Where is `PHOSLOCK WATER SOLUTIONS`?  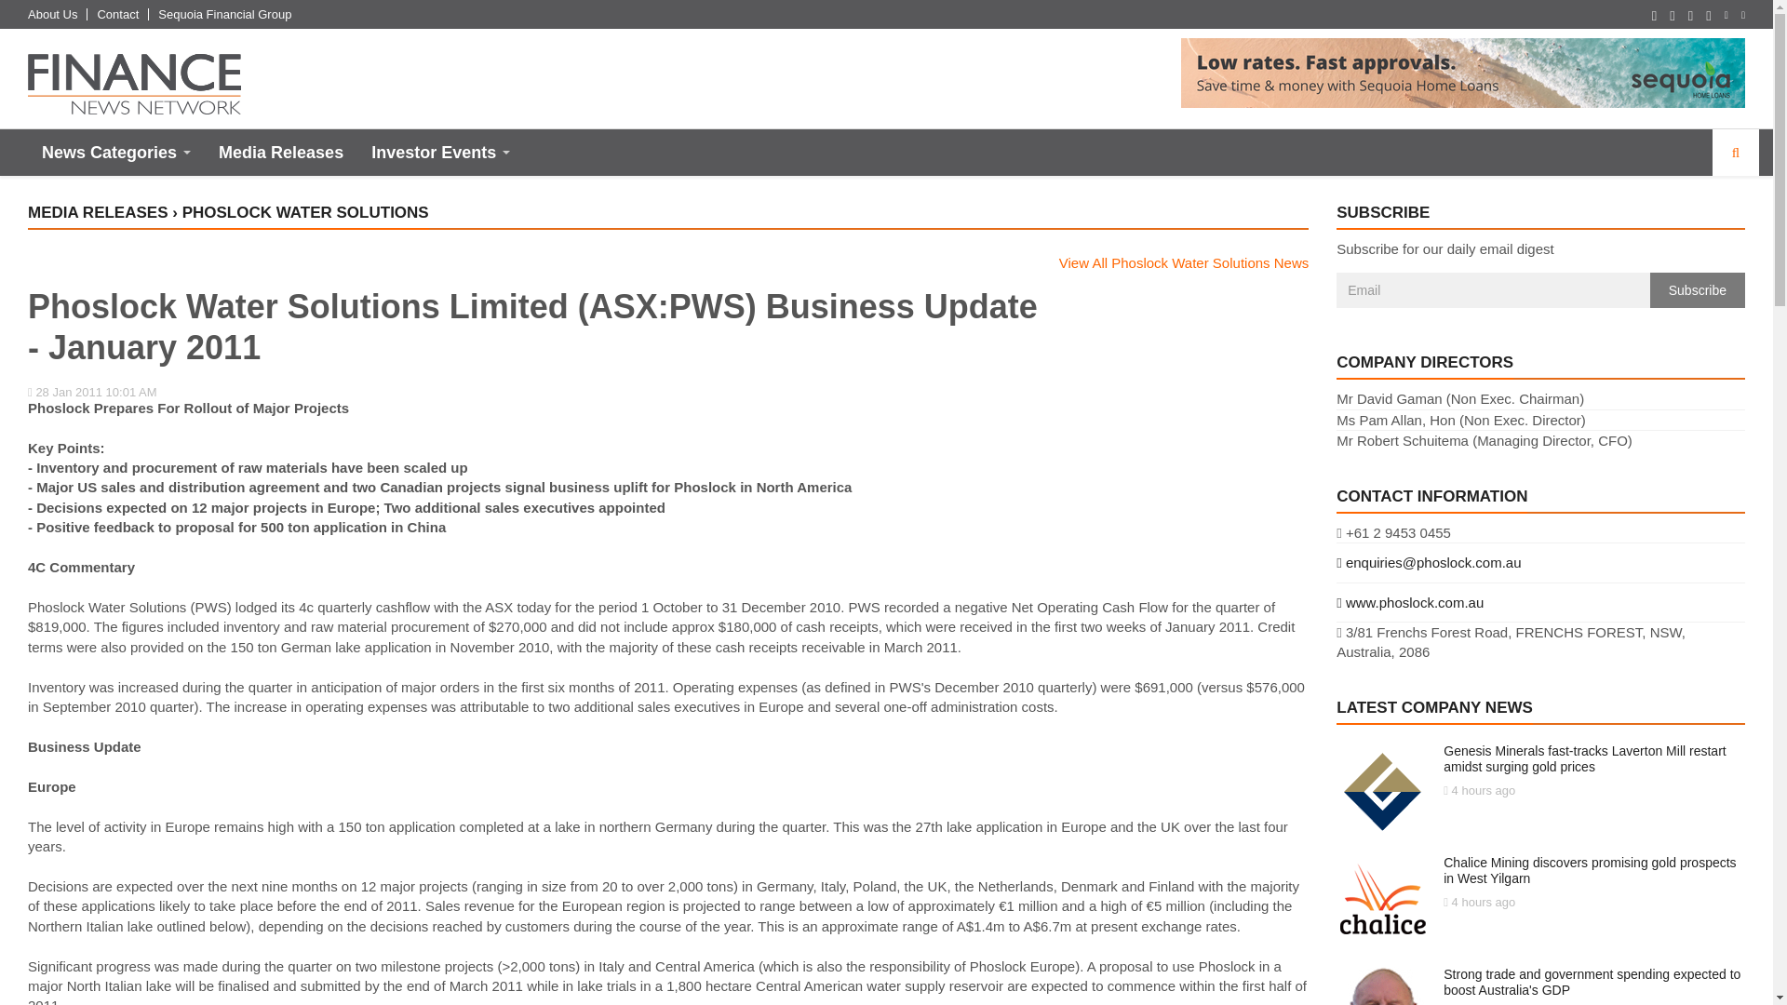 PHOSLOCK WATER SOLUTIONS is located at coordinates (305, 212).